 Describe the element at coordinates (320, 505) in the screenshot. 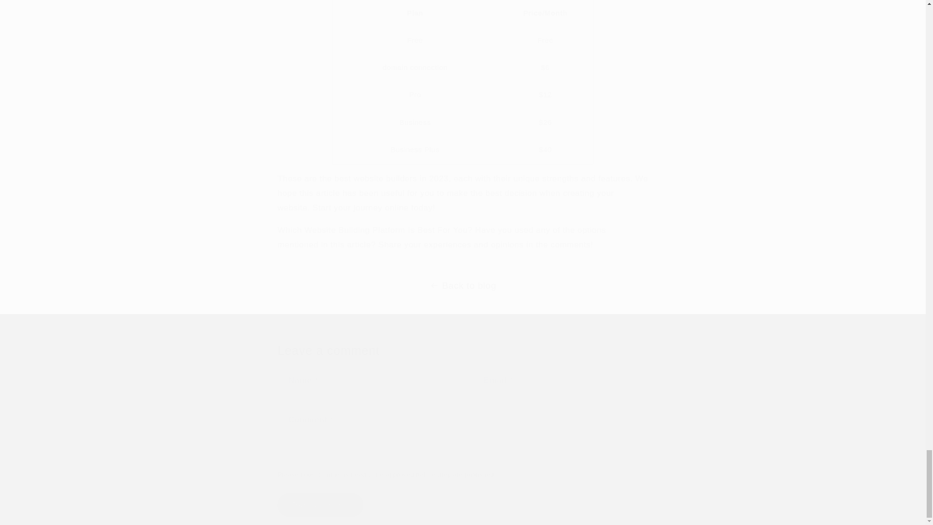

I see `Post comment` at that location.